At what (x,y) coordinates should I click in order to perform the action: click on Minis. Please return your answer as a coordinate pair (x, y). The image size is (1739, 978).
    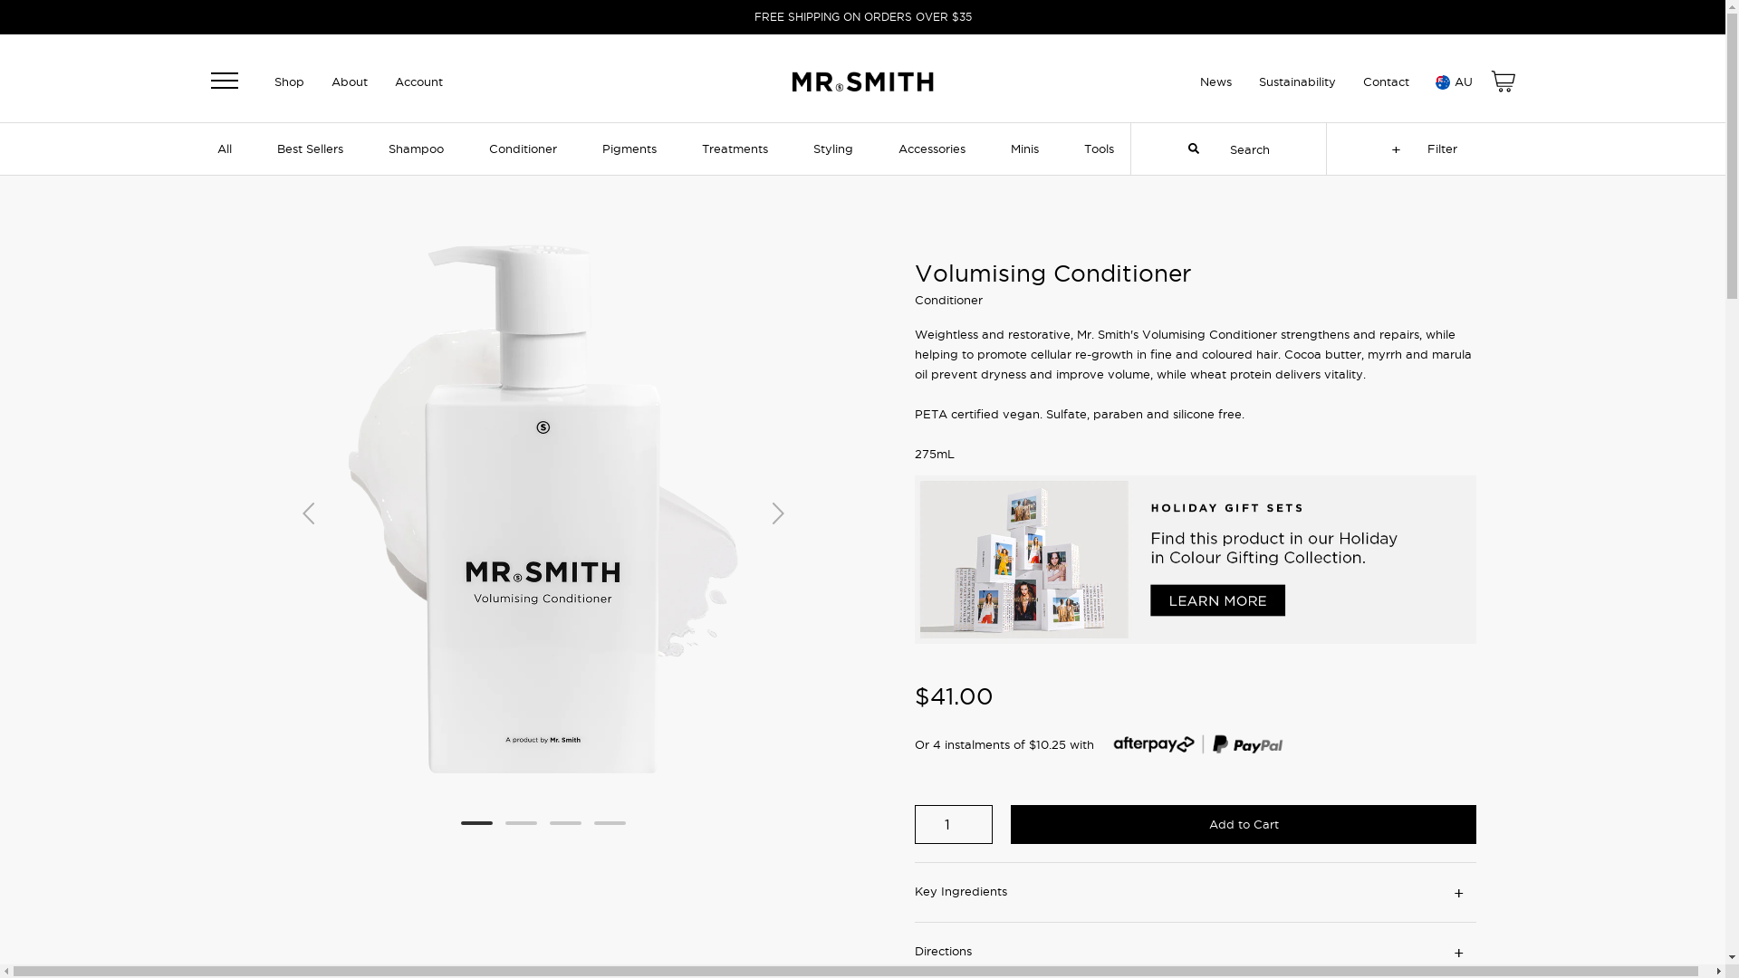
    Looking at the image, I should click on (1025, 149).